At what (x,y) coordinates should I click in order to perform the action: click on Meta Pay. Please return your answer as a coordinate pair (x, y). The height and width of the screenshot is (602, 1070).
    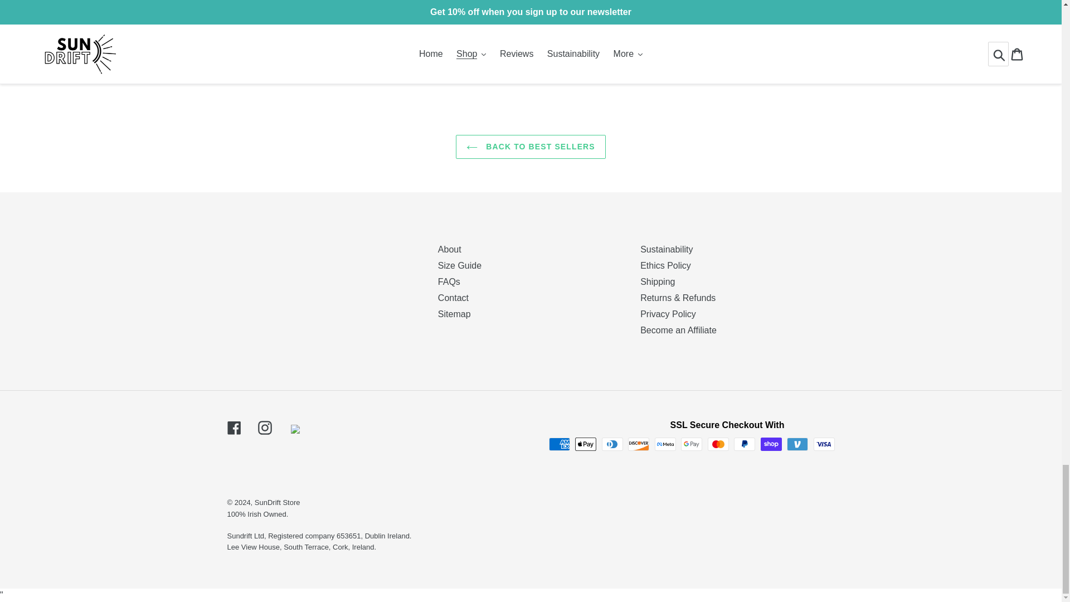
    Looking at the image, I should click on (665, 444).